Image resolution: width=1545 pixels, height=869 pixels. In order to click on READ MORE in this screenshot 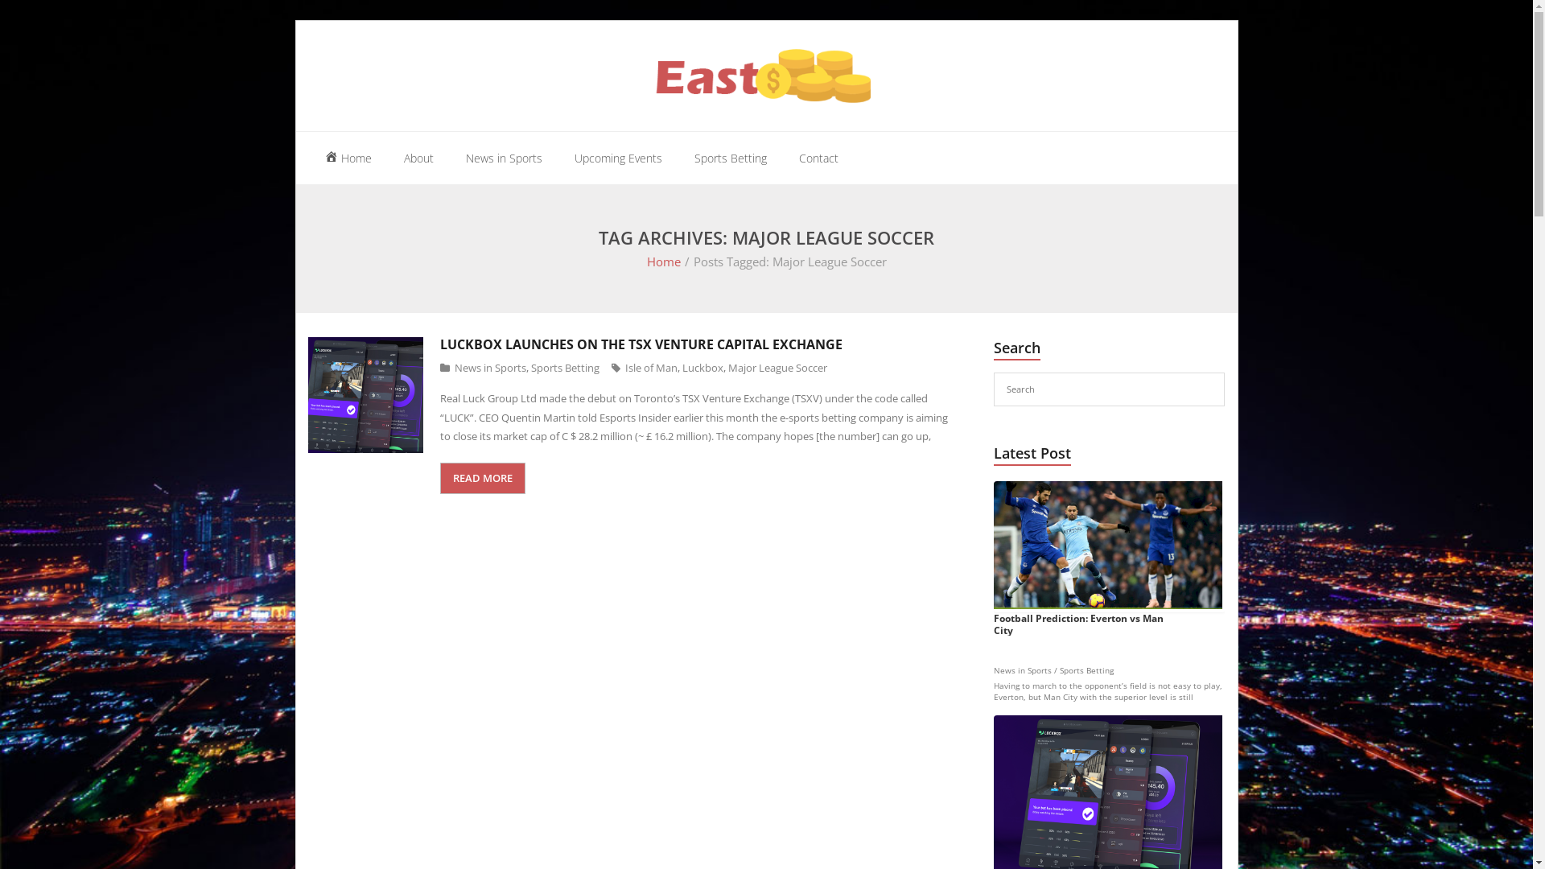, I will do `click(483, 478)`.